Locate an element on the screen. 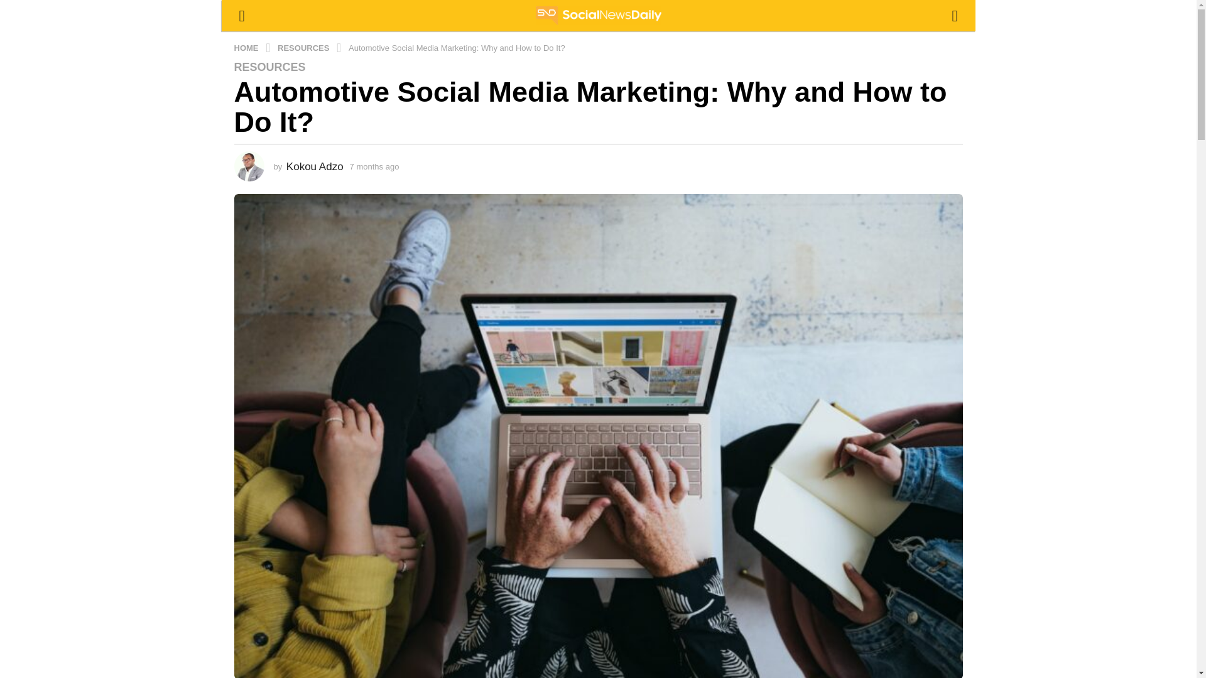 This screenshot has width=1206, height=678. Kokou Adzo is located at coordinates (315, 166).